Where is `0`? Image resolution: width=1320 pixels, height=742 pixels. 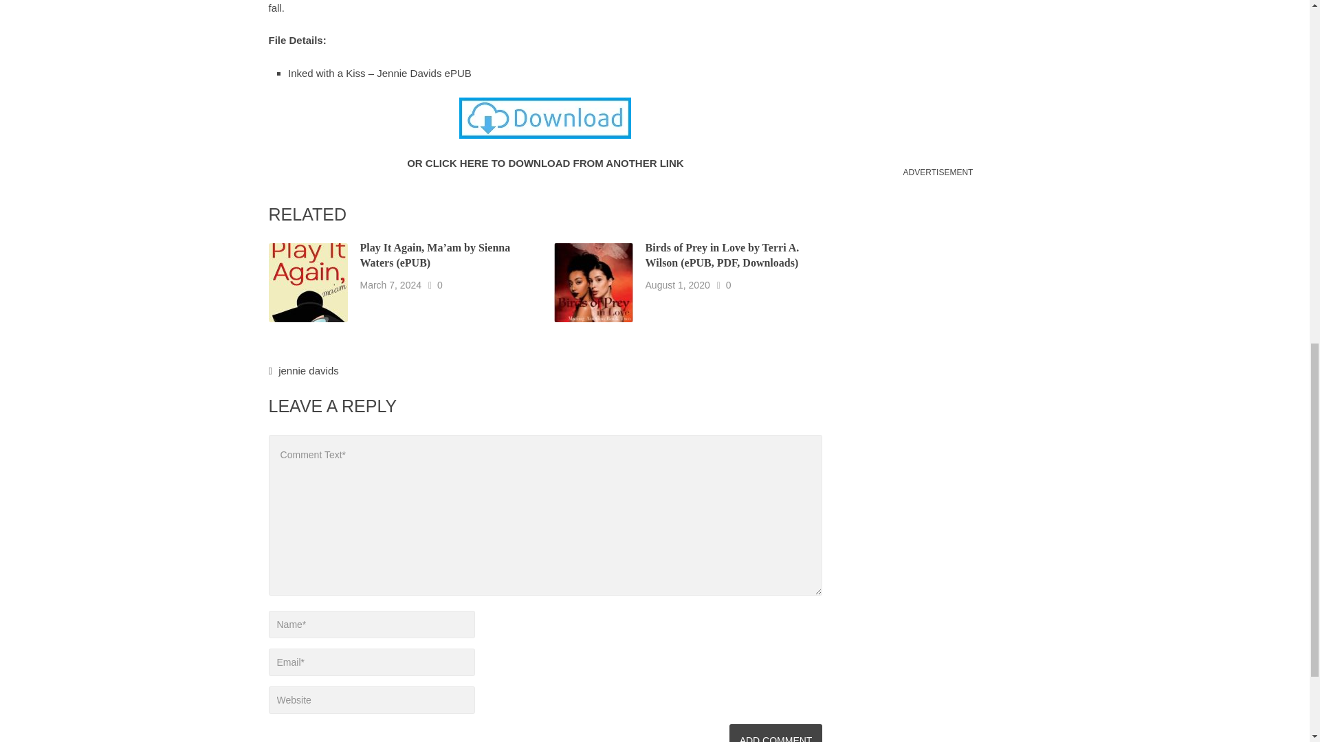 0 is located at coordinates (729, 285).